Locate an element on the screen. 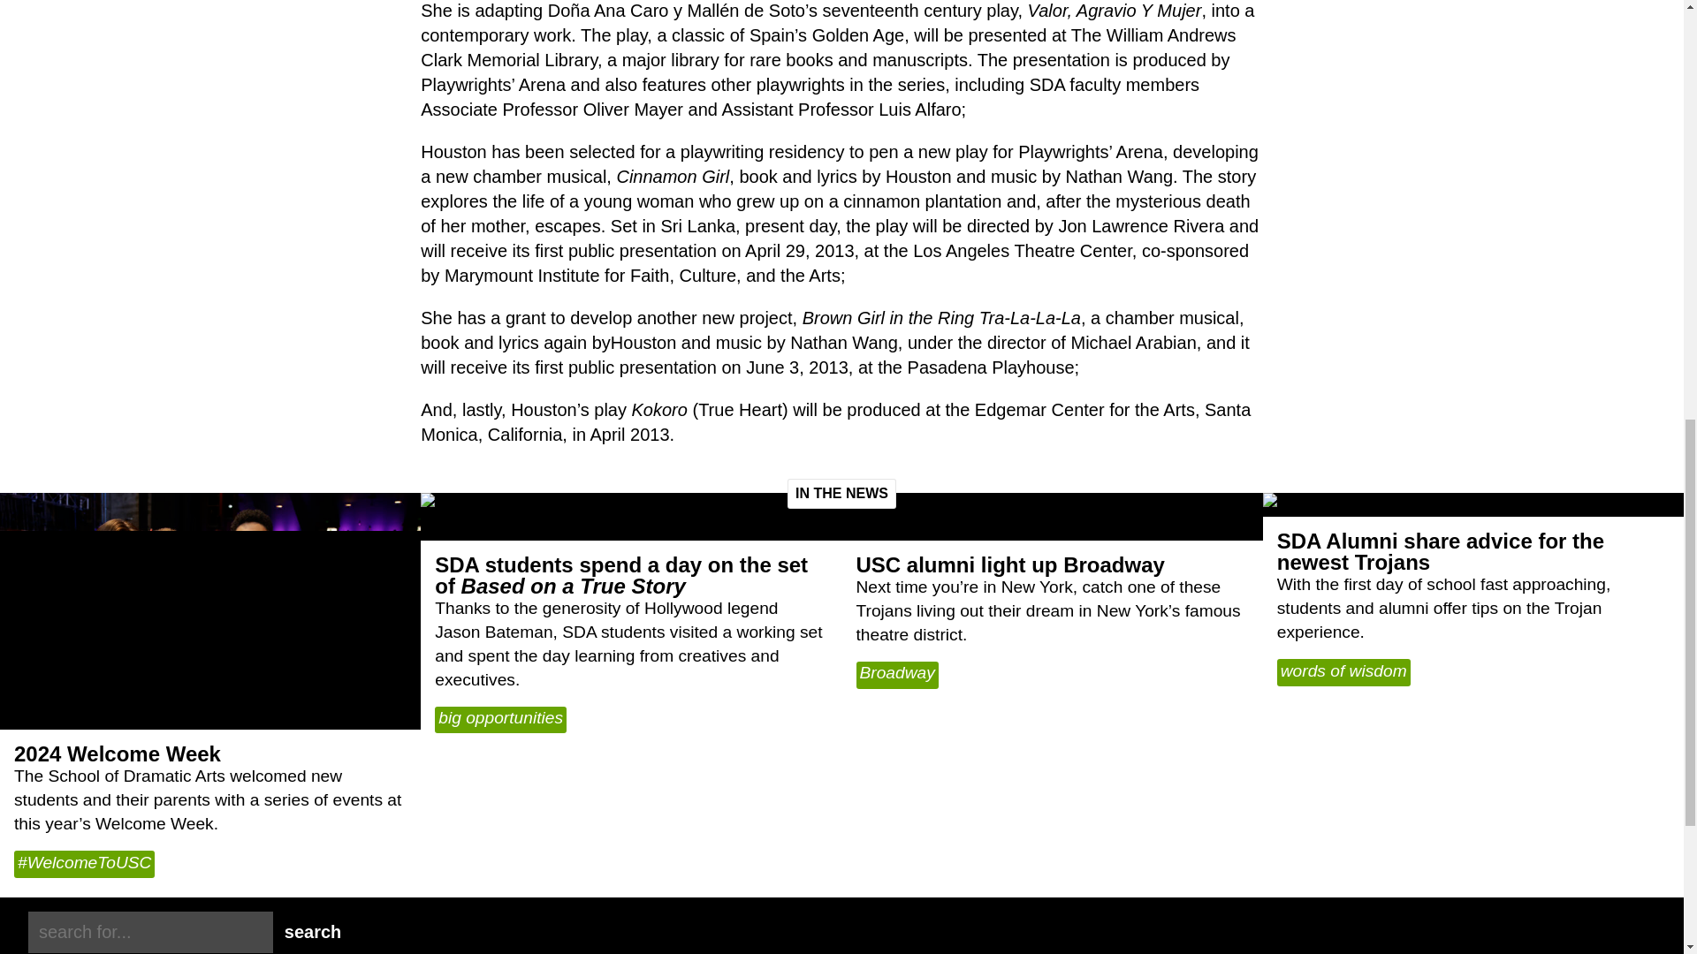 The width and height of the screenshot is (1697, 954). IN THE NEWS is located at coordinates (841, 493).